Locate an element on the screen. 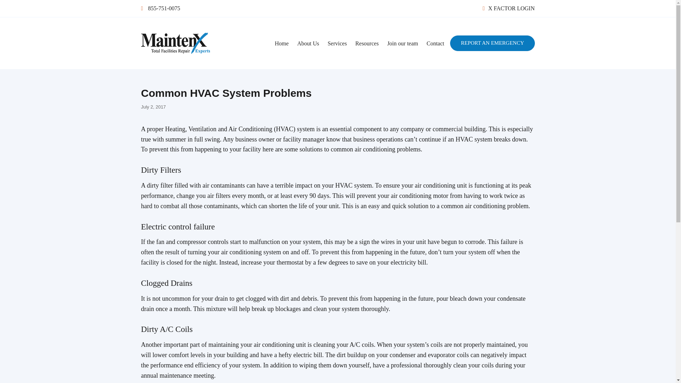 The width and height of the screenshot is (681, 383). July 2, 2017 is located at coordinates (153, 106).